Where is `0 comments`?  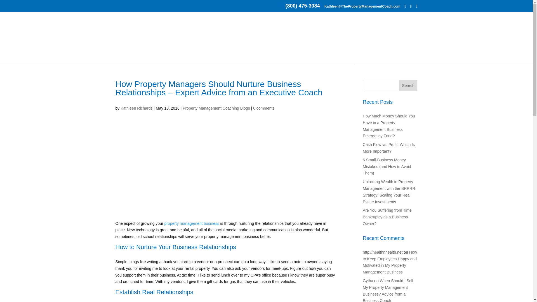
0 comments is located at coordinates (263, 108).